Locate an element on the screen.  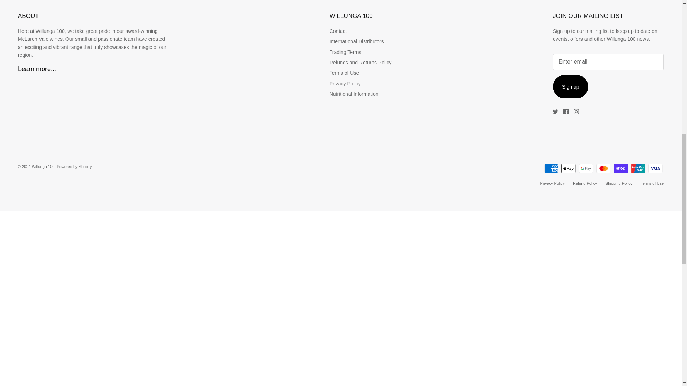
Twitter is located at coordinates (555, 112).